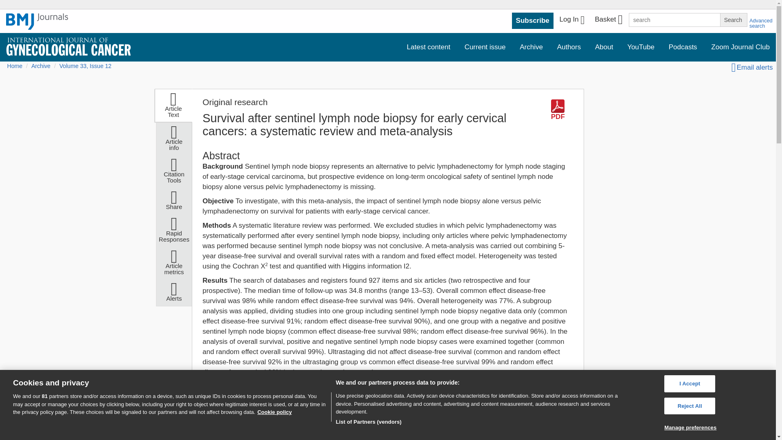 The image size is (782, 440). I want to click on Search, so click(733, 20).